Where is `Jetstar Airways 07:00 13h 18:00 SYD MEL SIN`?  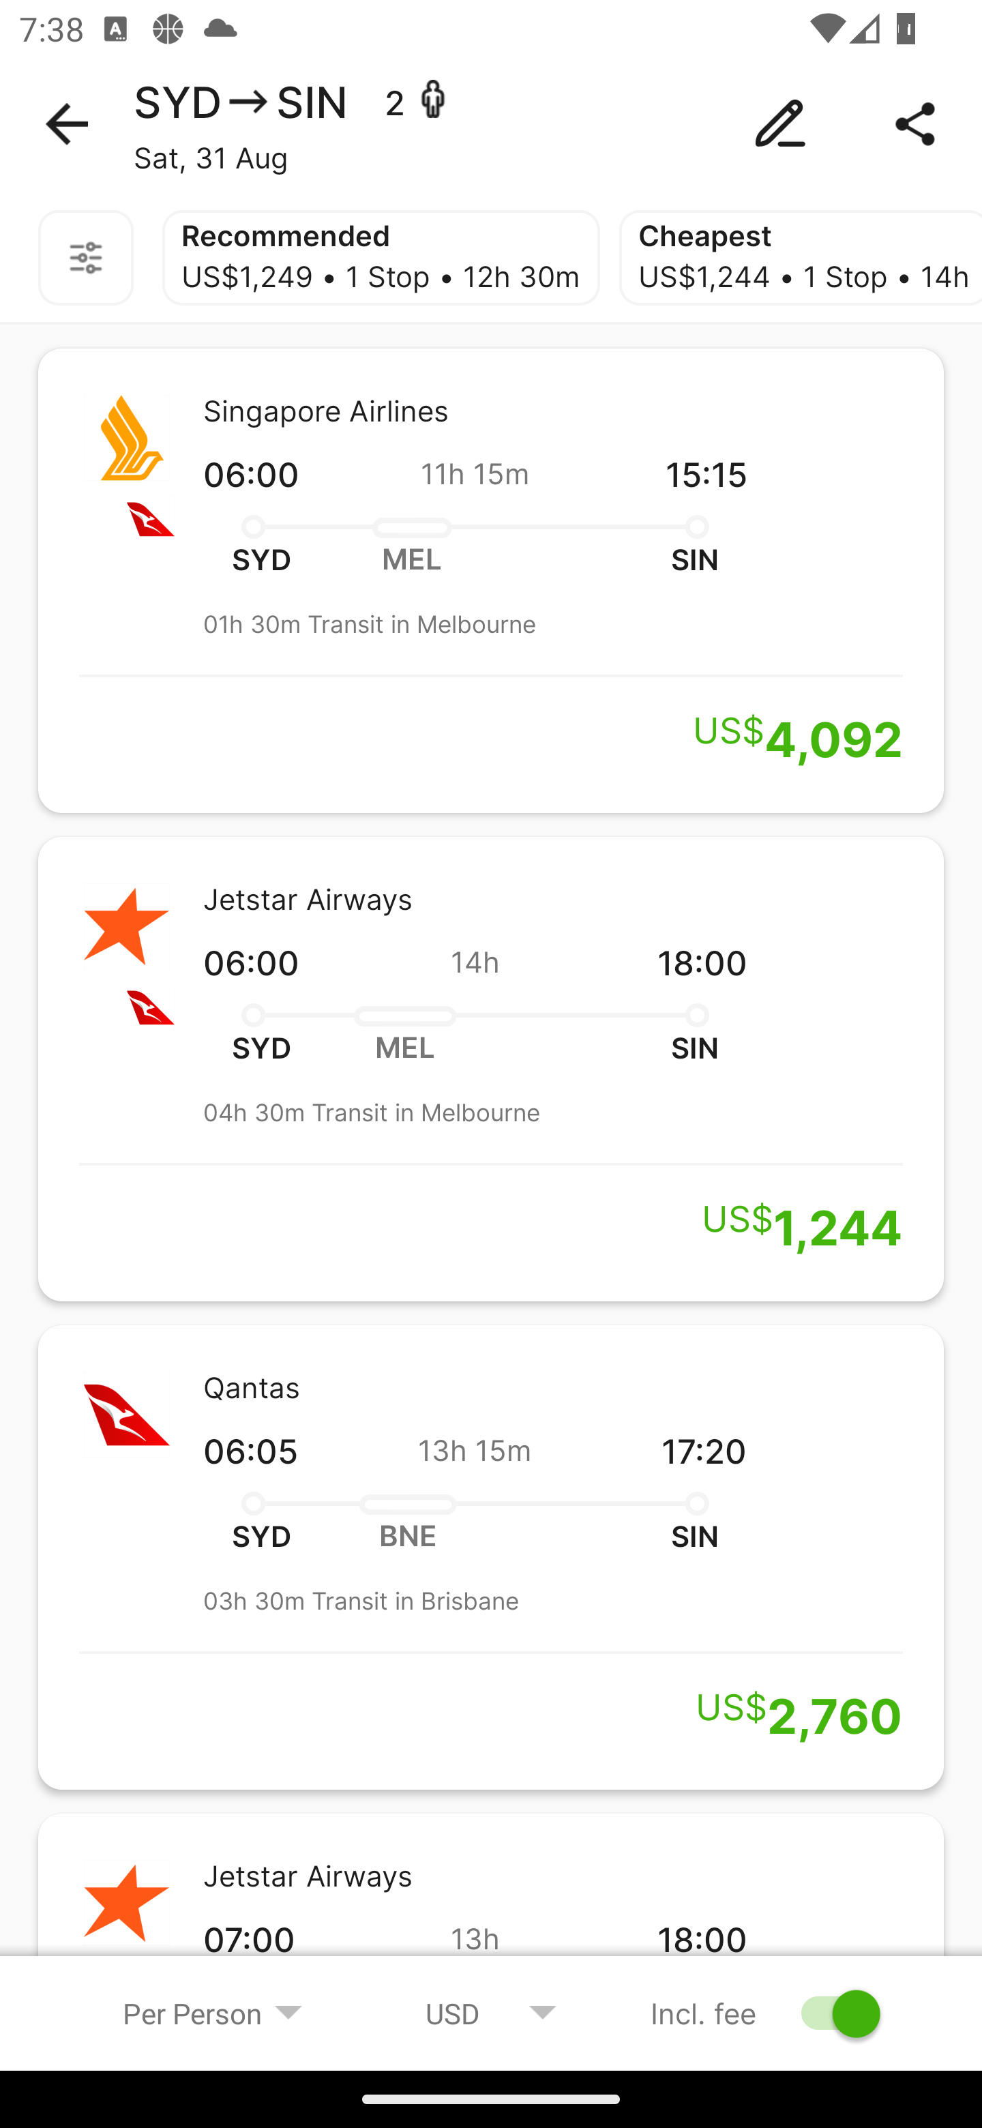
Jetstar Airways 07:00 13h 18:00 SYD MEL SIN is located at coordinates (491, 1912).